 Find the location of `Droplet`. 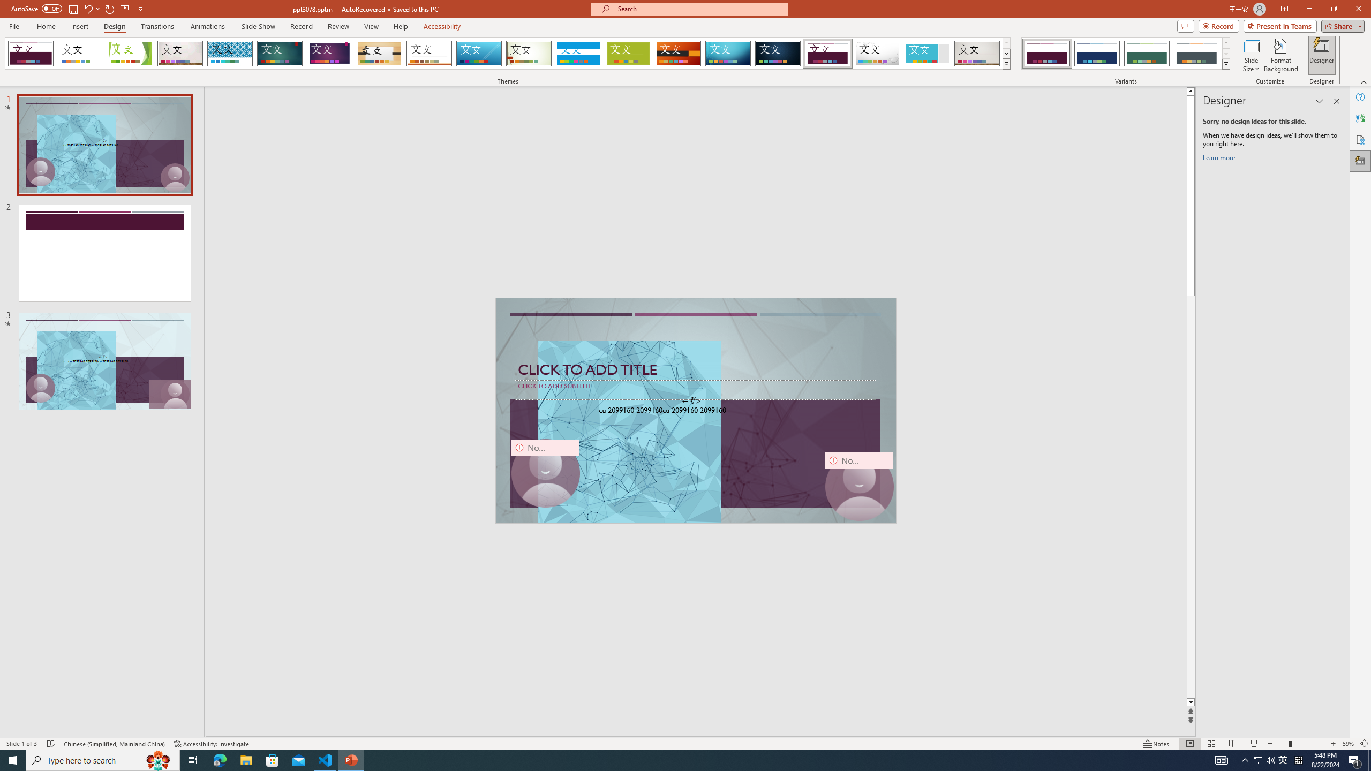

Droplet is located at coordinates (877, 54).